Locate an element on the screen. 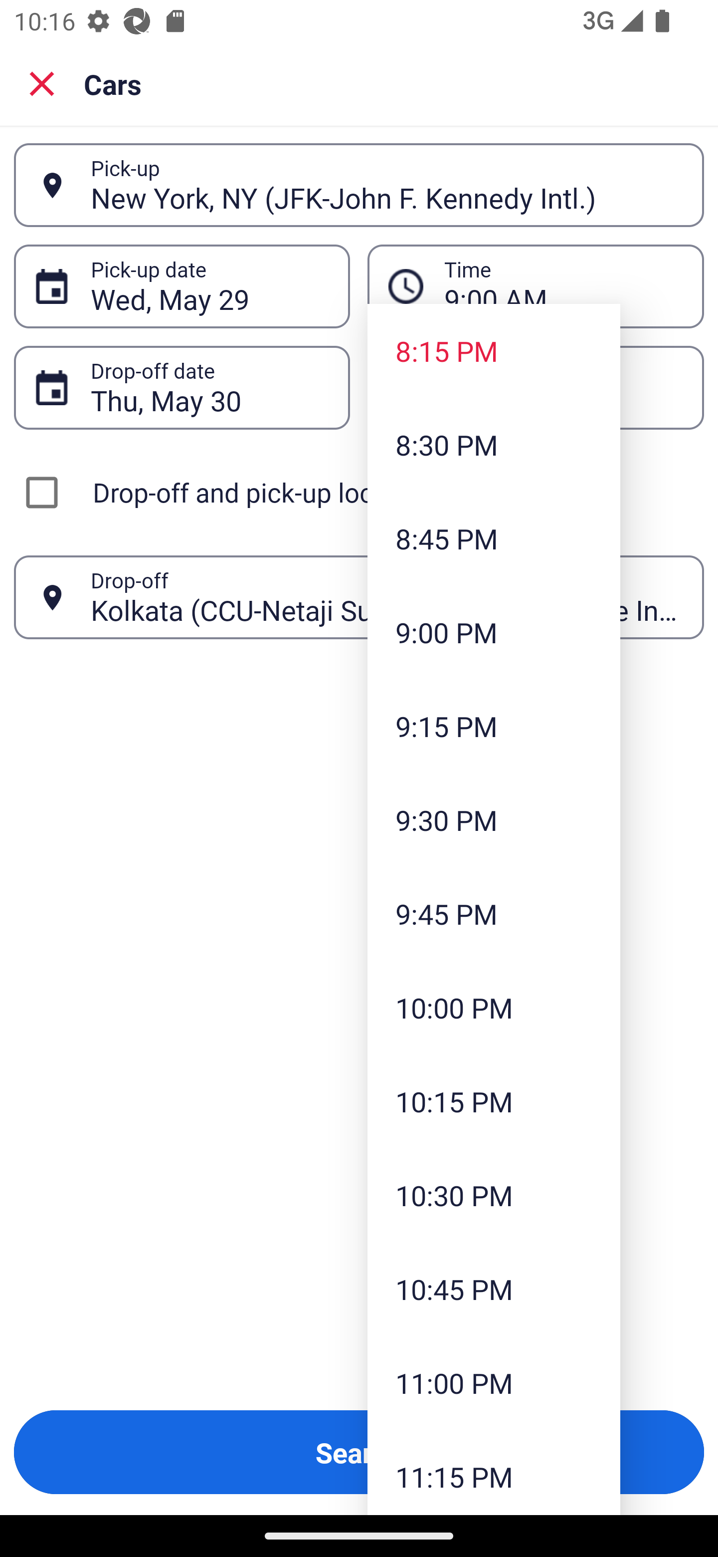 This screenshot has height=1557, width=718. 10:15 PM is located at coordinates (494, 1101).